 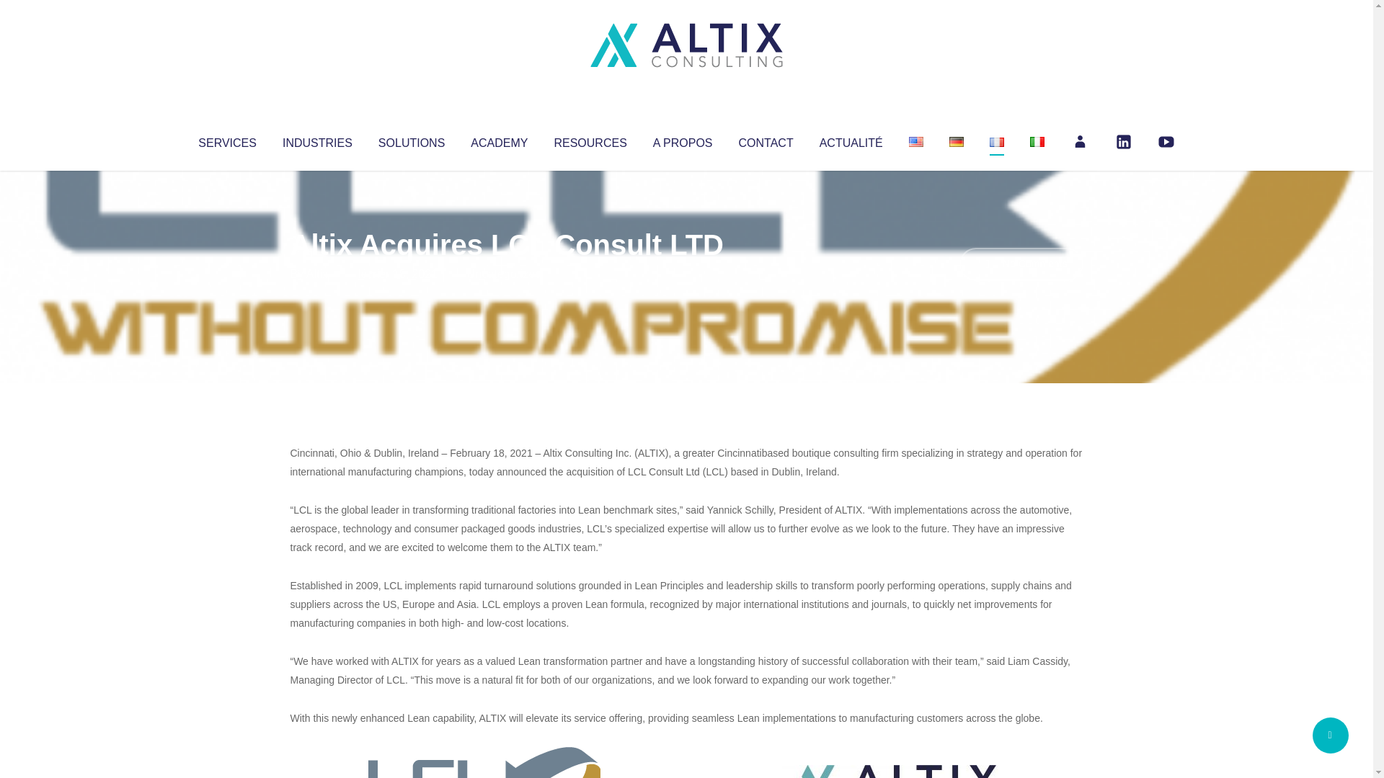 What do you see at coordinates (499, 140) in the screenshot?
I see `ACADEMY` at bounding box center [499, 140].